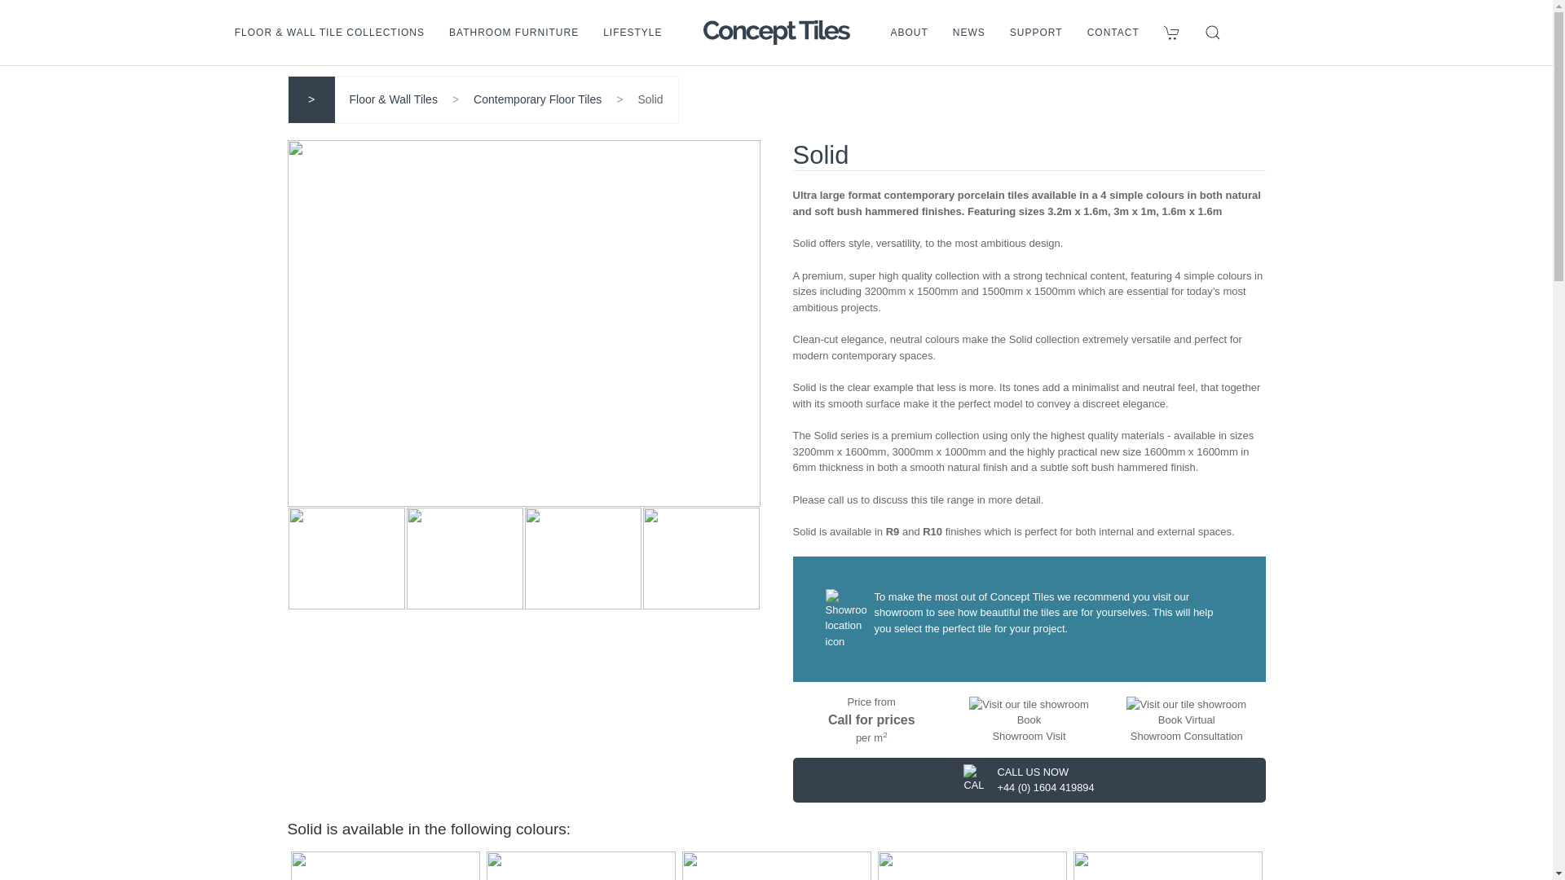 This screenshot has width=1565, height=880. I want to click on GREY TILE, so click(580, 864).